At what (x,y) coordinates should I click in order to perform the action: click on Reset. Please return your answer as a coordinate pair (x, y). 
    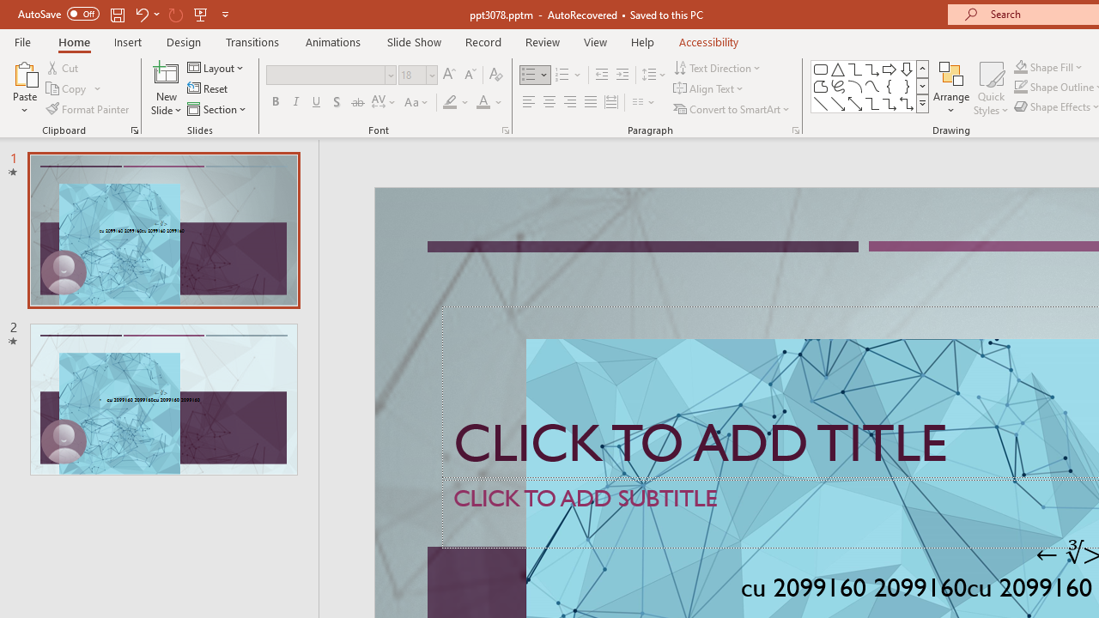
    Looking at the image, I should click on (209, 89).